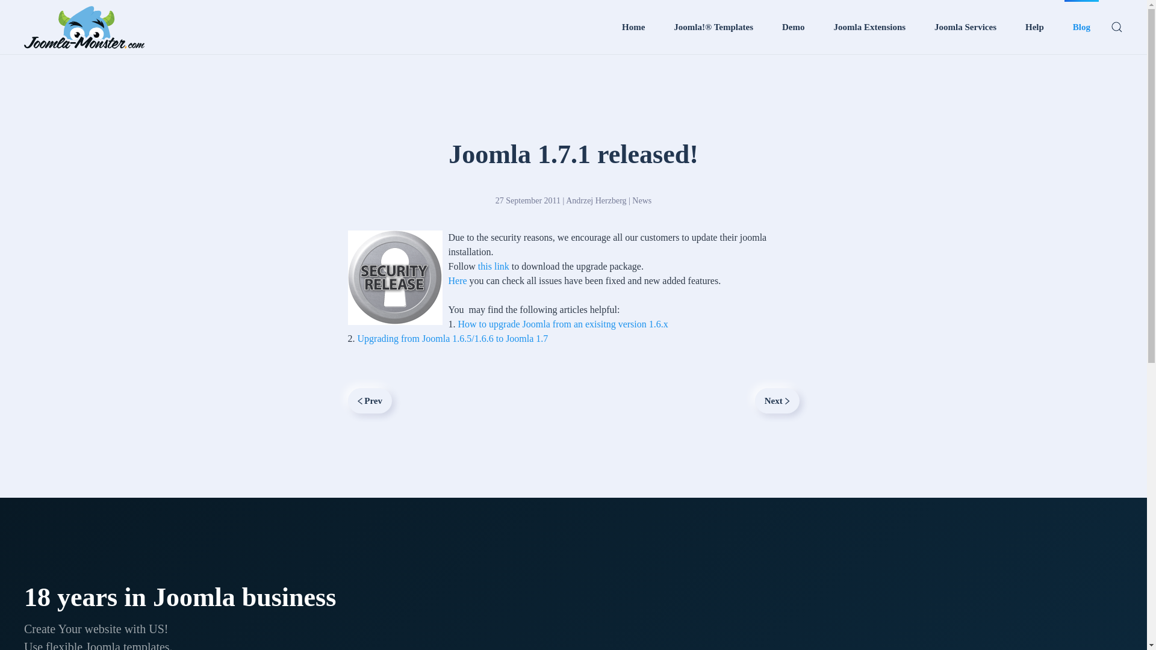 The width and height of the screenshot is (1156, 650). What do you see at coordinates (494, 266) in the screenshot?
I see `Joomla 1.7 upgrade` at bounding box center [494, 266].